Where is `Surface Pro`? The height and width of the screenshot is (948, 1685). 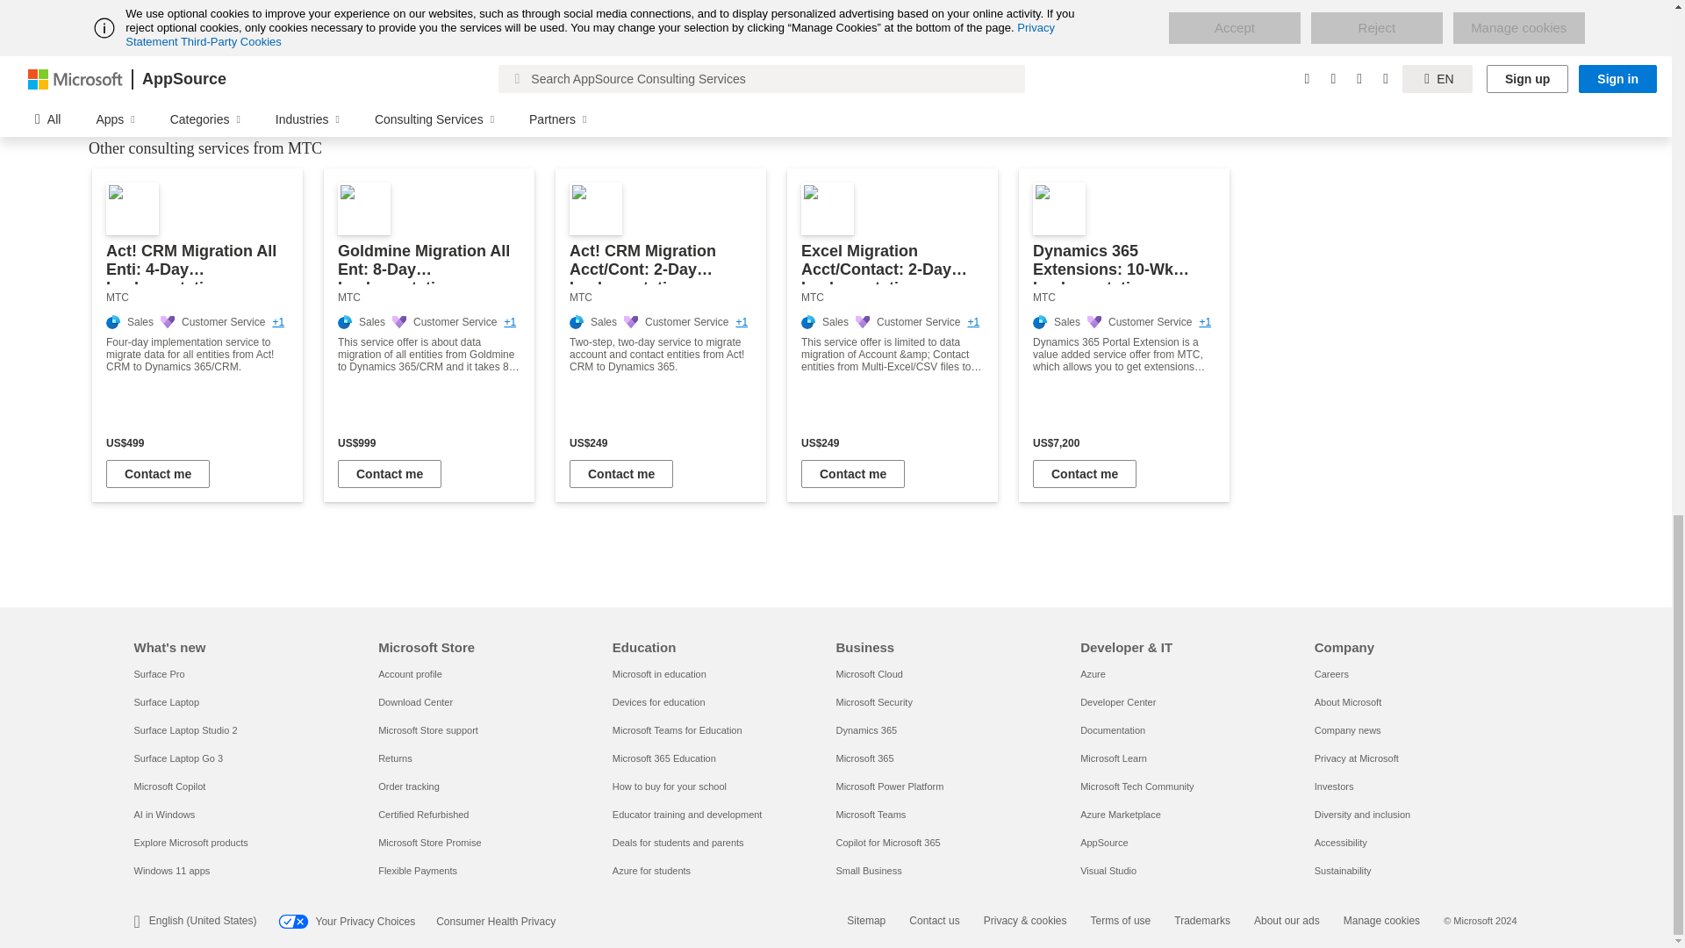 Surface Pro is located at coordinates (158, 674).